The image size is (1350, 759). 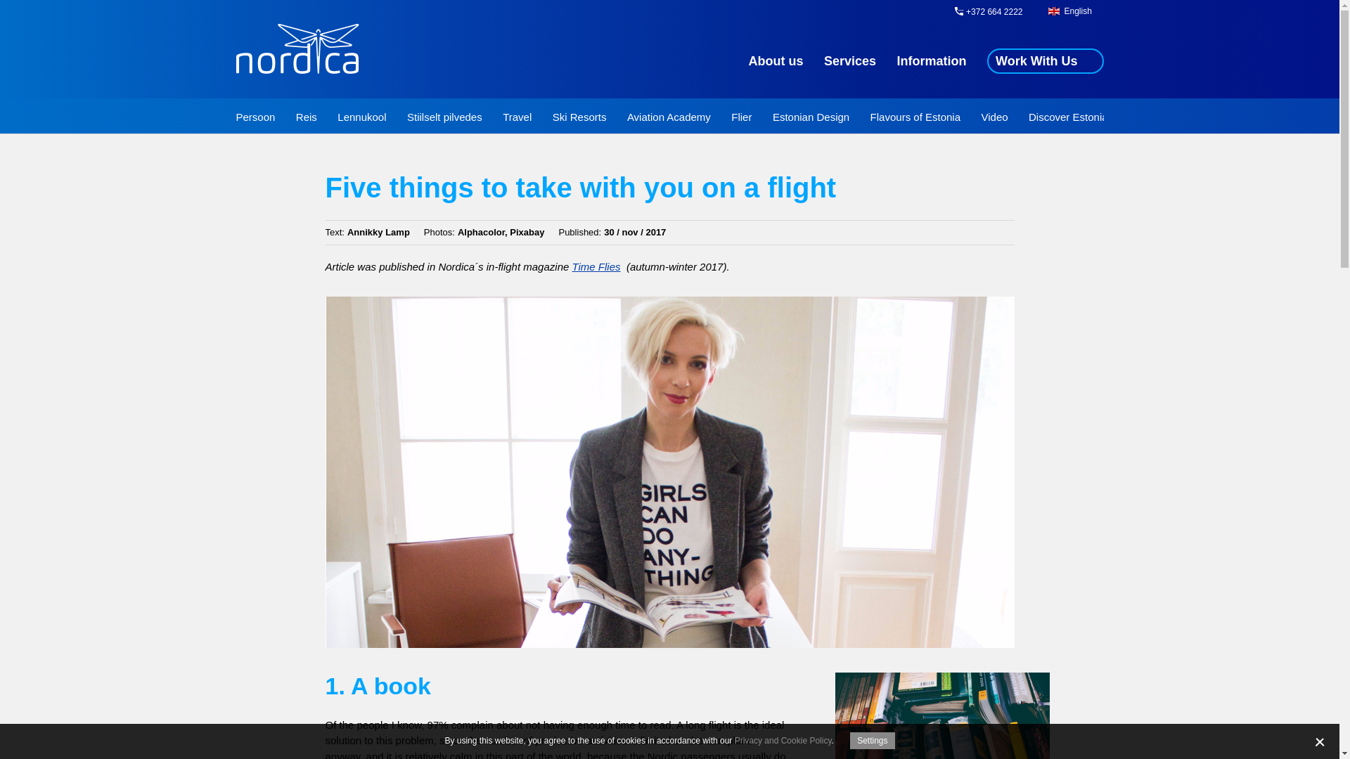 What do you see at coordinates (741, 118) in the screenshot?
I see `Flier` at bounding box center [741, 118].